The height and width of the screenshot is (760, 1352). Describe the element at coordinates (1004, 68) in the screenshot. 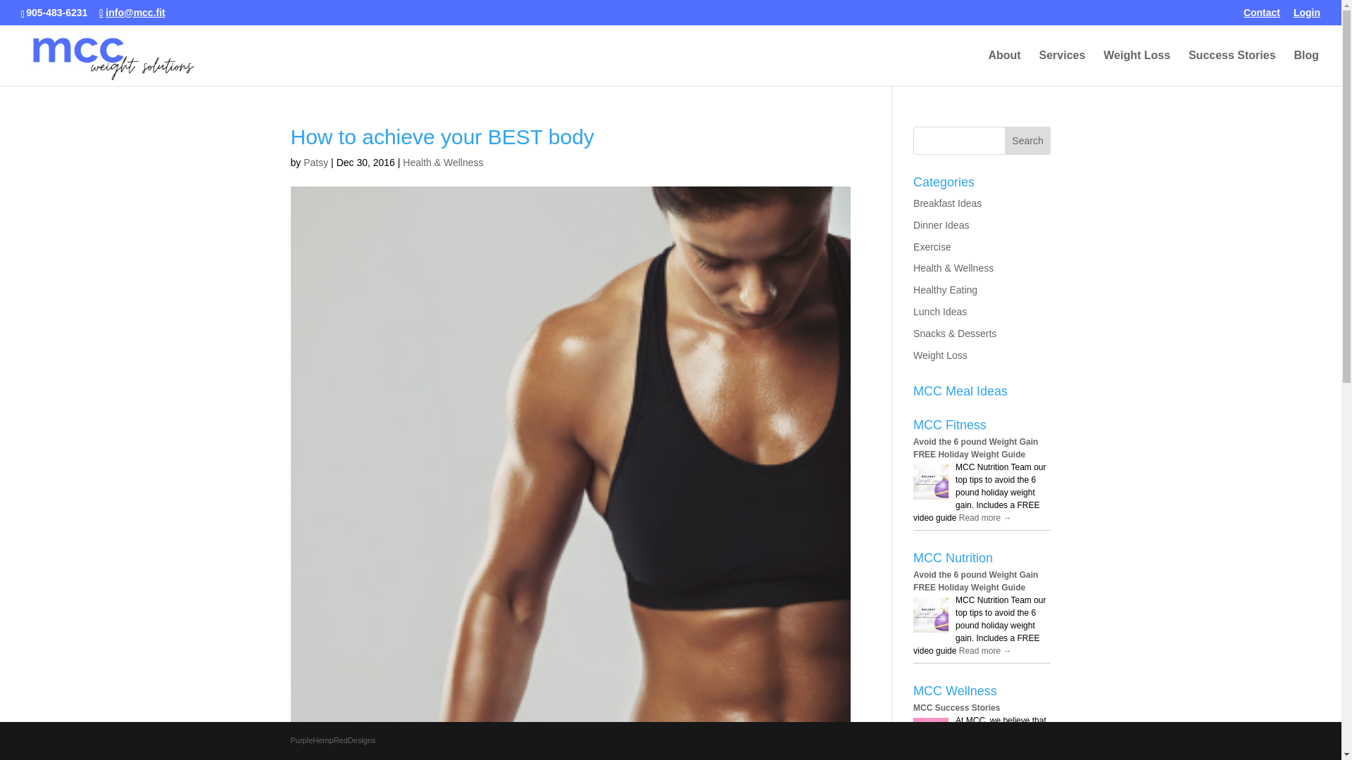

I see `About` at that location.